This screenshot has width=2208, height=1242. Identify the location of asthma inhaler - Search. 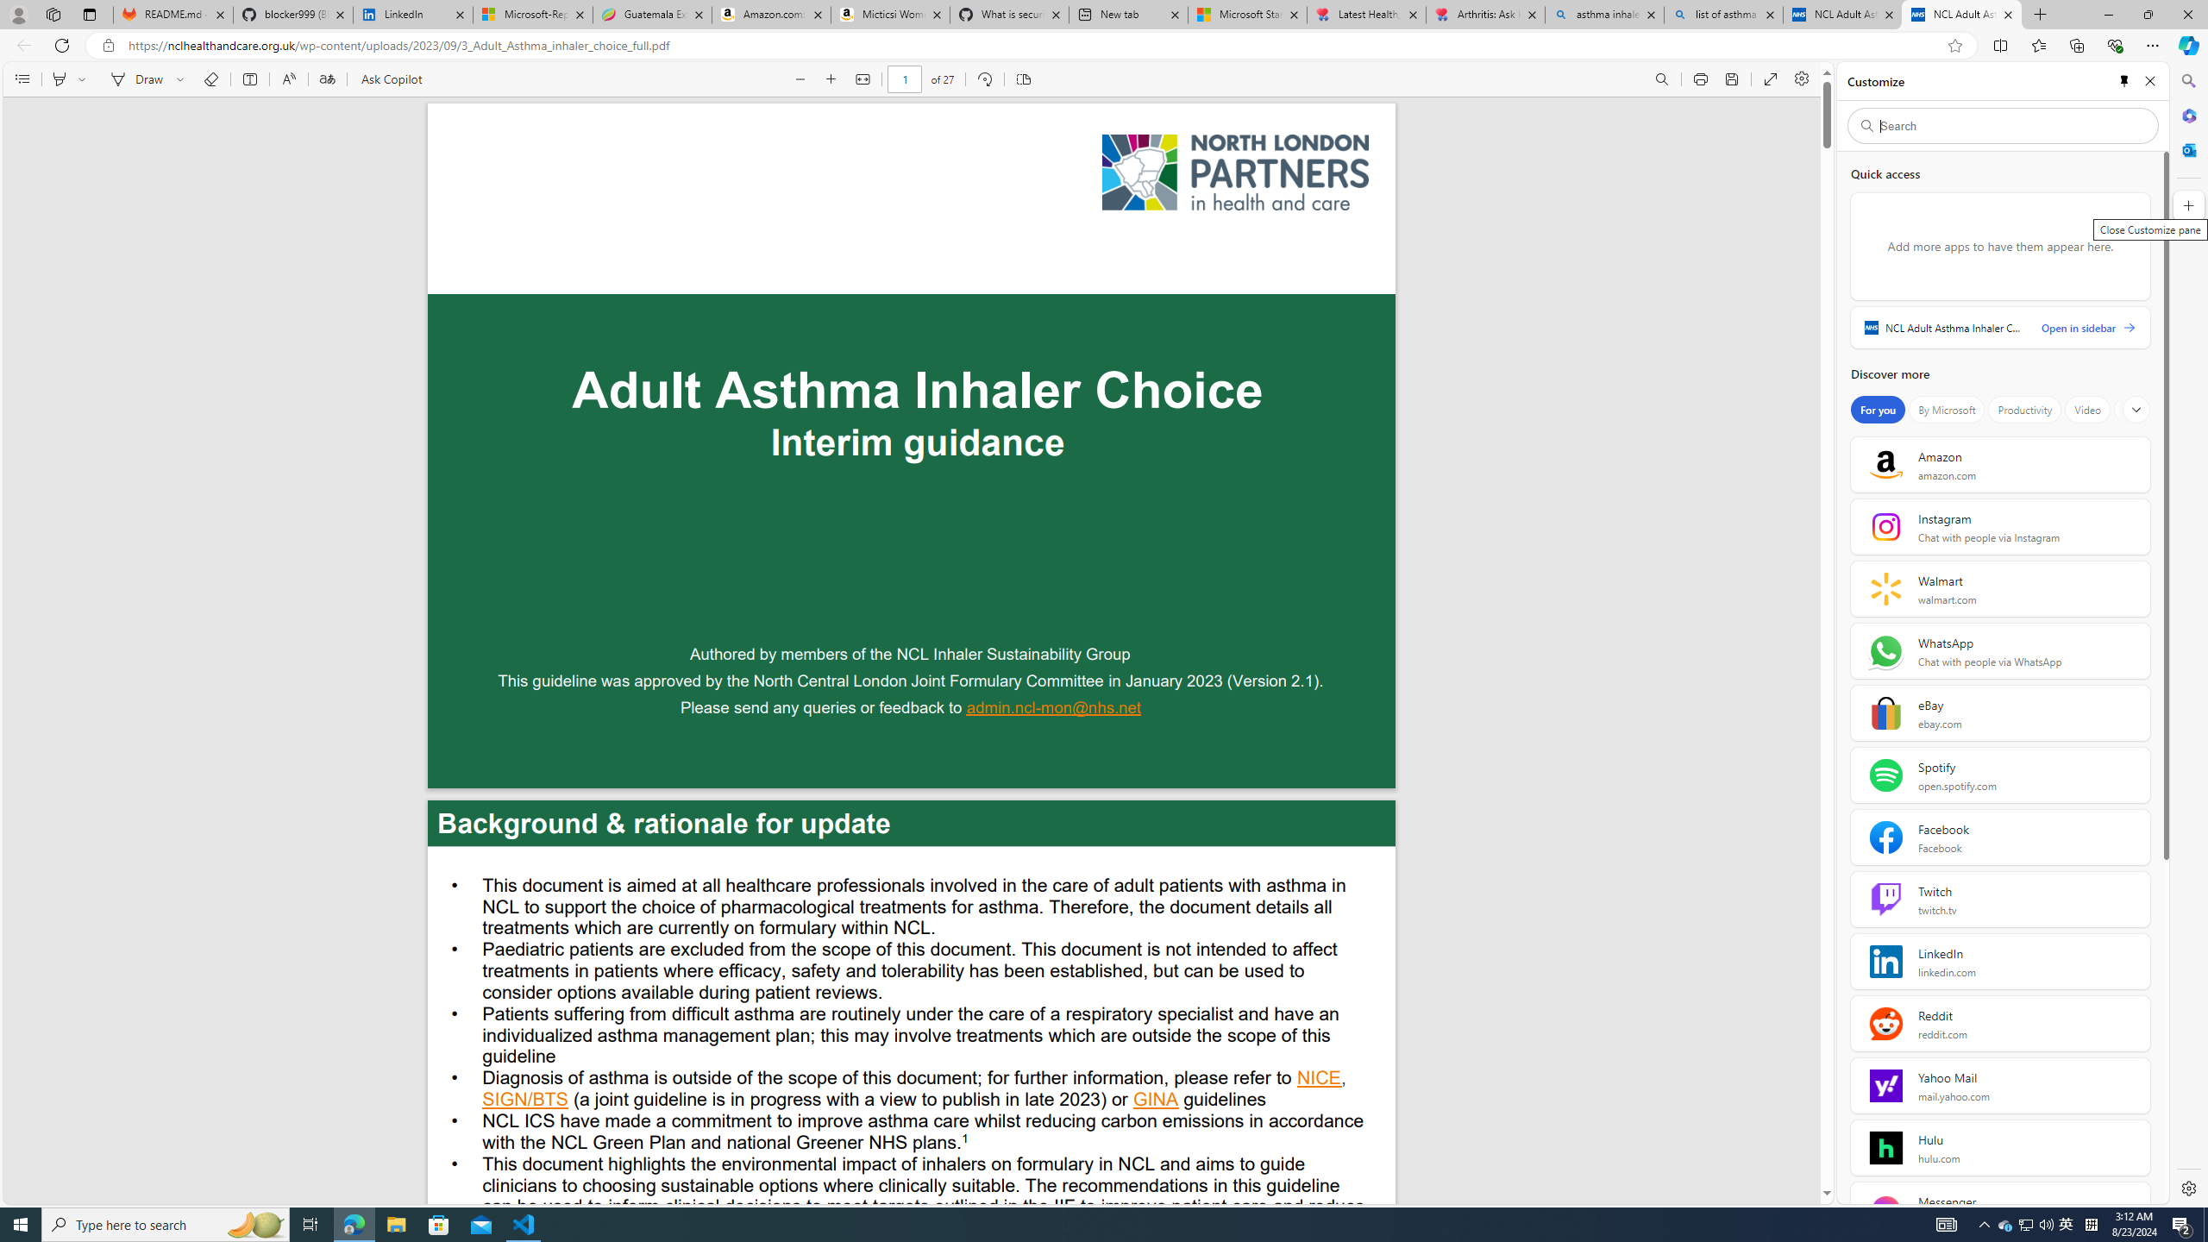
(1603, 15).